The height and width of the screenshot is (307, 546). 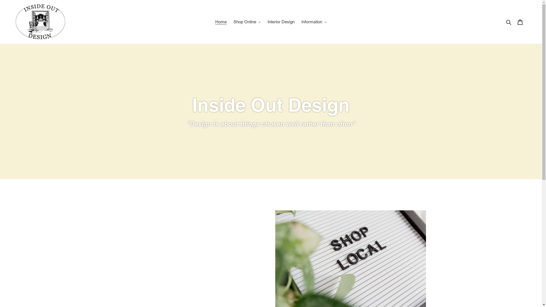 I want to click on Cart, so click(x=520, y=22).